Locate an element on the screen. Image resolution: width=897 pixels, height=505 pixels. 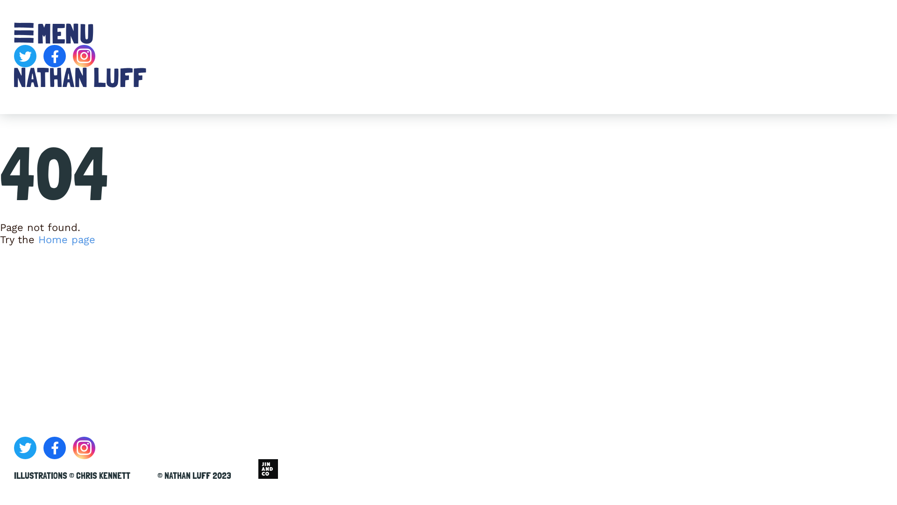
NATHAN LUFF is located at coordinates (188, 476).